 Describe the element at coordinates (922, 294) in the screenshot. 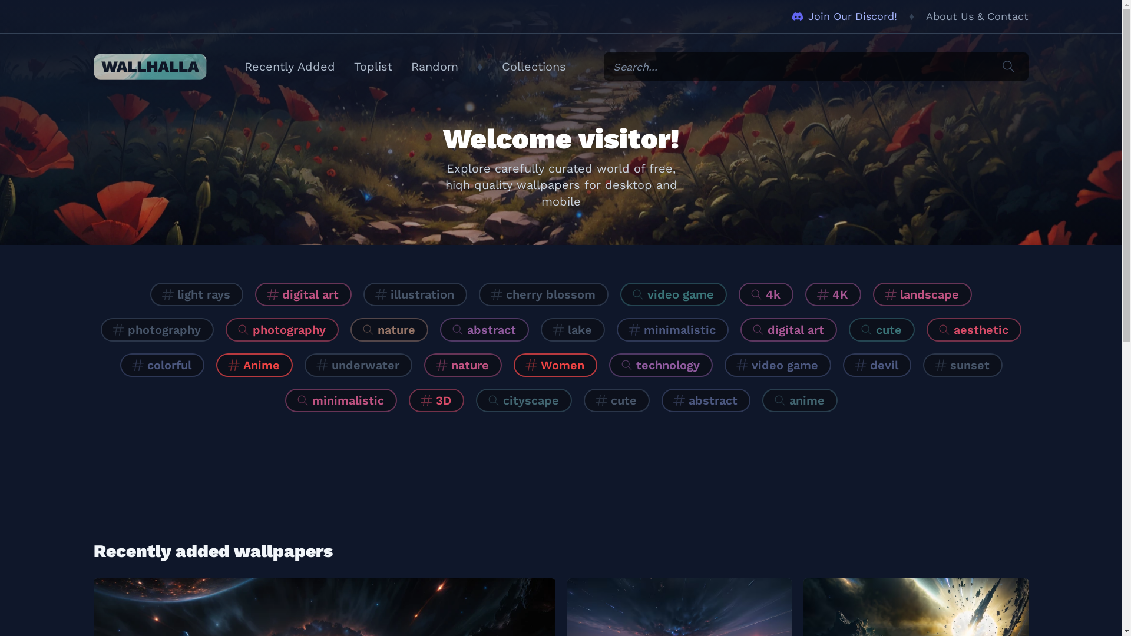

I see `landscape` at that location.